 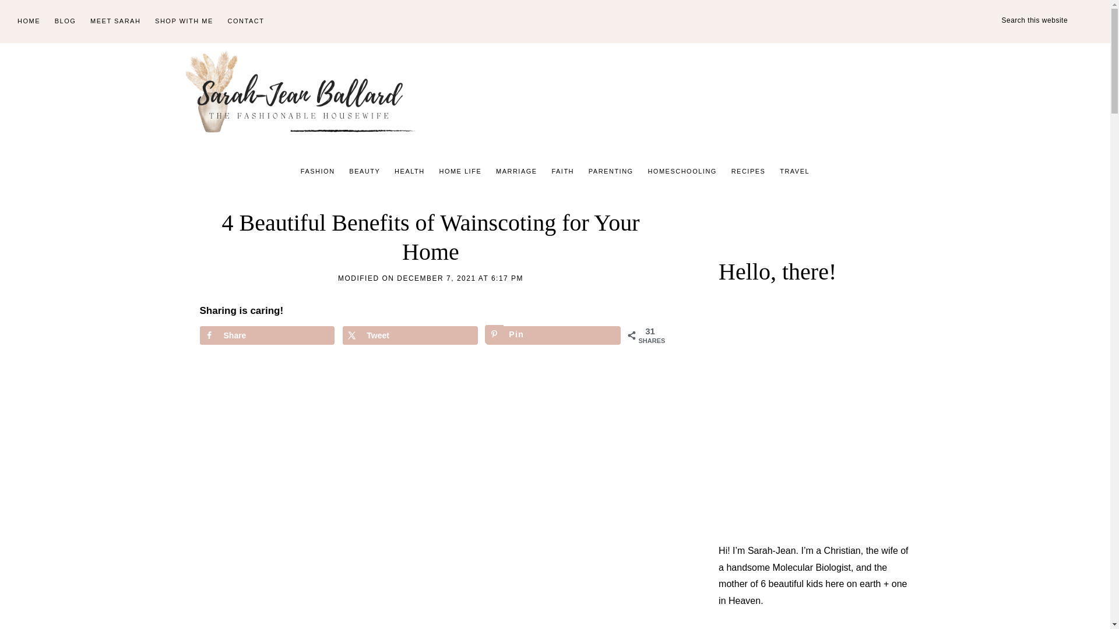 I want to click on Share on Facebook, so click(x=266, y=335).